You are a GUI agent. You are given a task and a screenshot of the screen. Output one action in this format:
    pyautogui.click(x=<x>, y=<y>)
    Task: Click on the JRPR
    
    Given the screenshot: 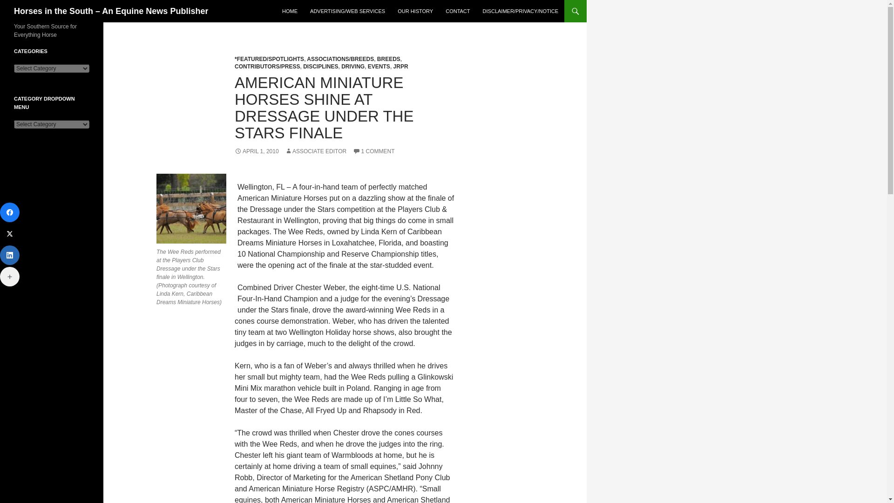 What is the action you would take?
    pyautogui.click(x=400, y=67)
    